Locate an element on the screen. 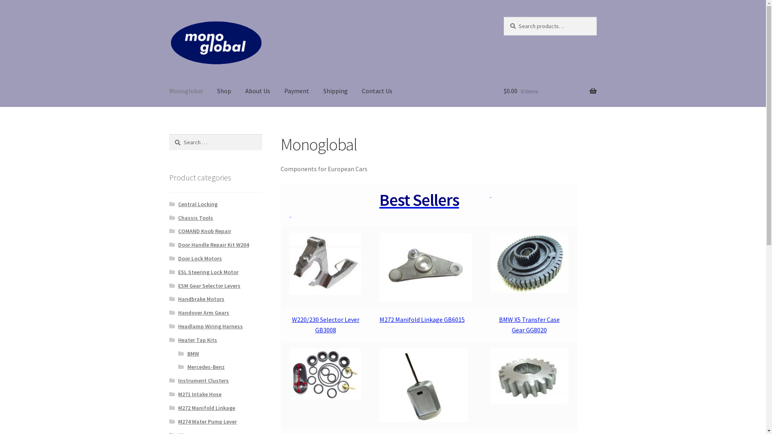  Contact Us is located at coordinates (377, 91).